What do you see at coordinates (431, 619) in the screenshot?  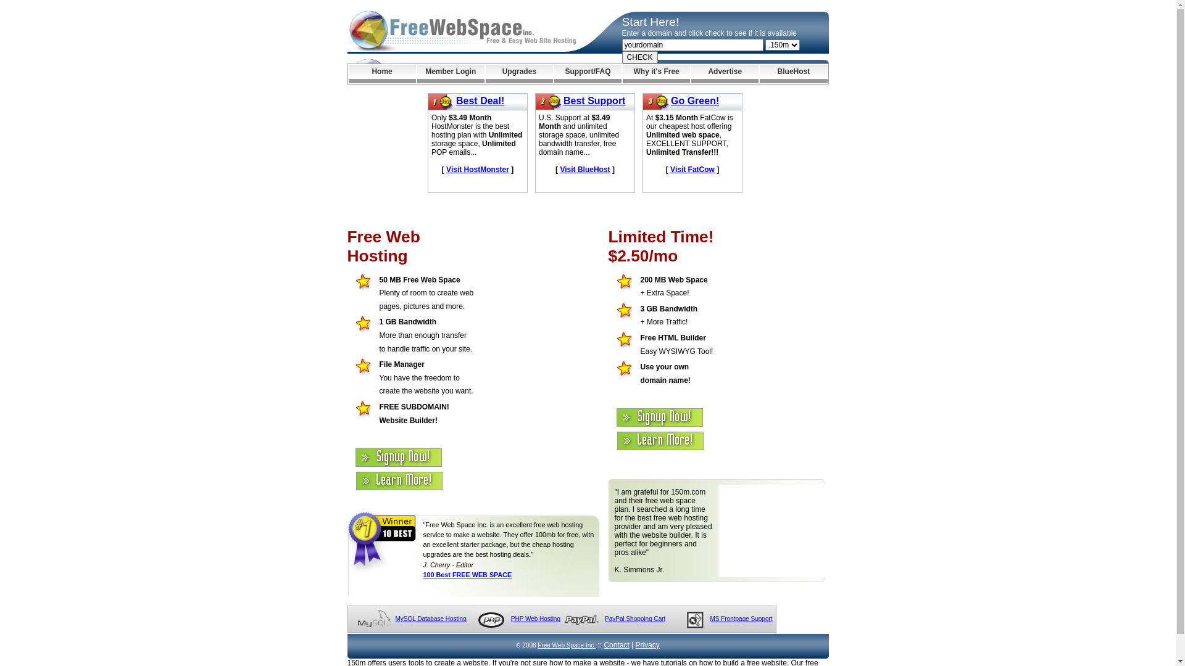 I see `MySQL Database Hosting` at bounding box center [431, 619].